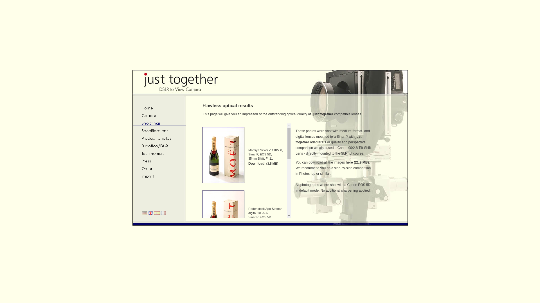  I want to click on Download, so click(256, 290).